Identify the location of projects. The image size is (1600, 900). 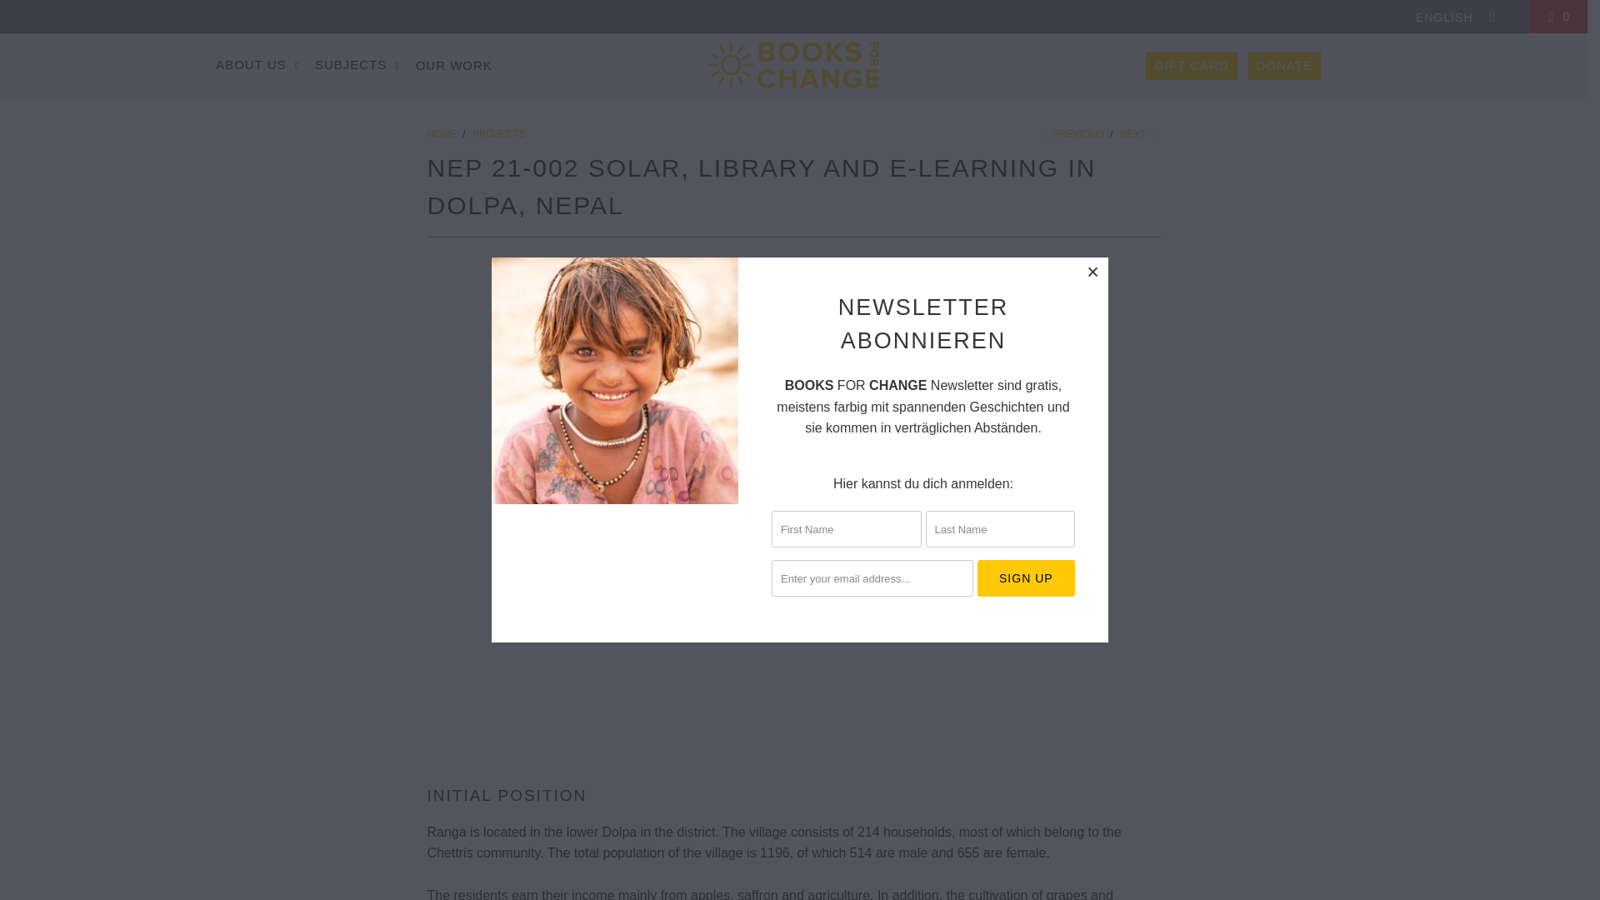
(498, 134).